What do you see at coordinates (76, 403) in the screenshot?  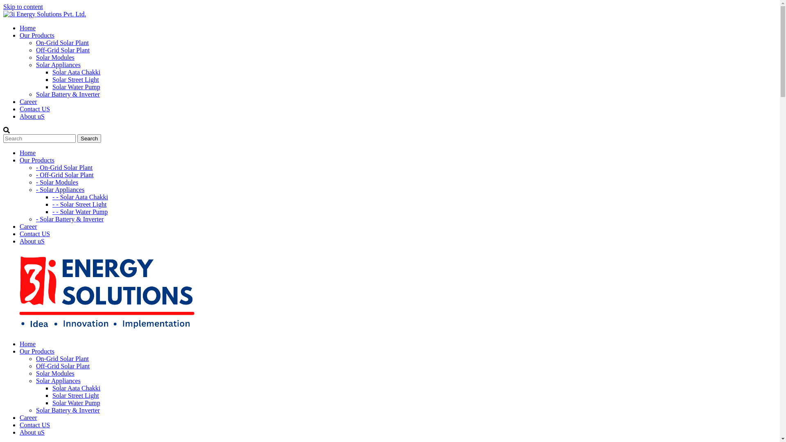 I see `Solar Water Pump` at bounding box center [76, 403].